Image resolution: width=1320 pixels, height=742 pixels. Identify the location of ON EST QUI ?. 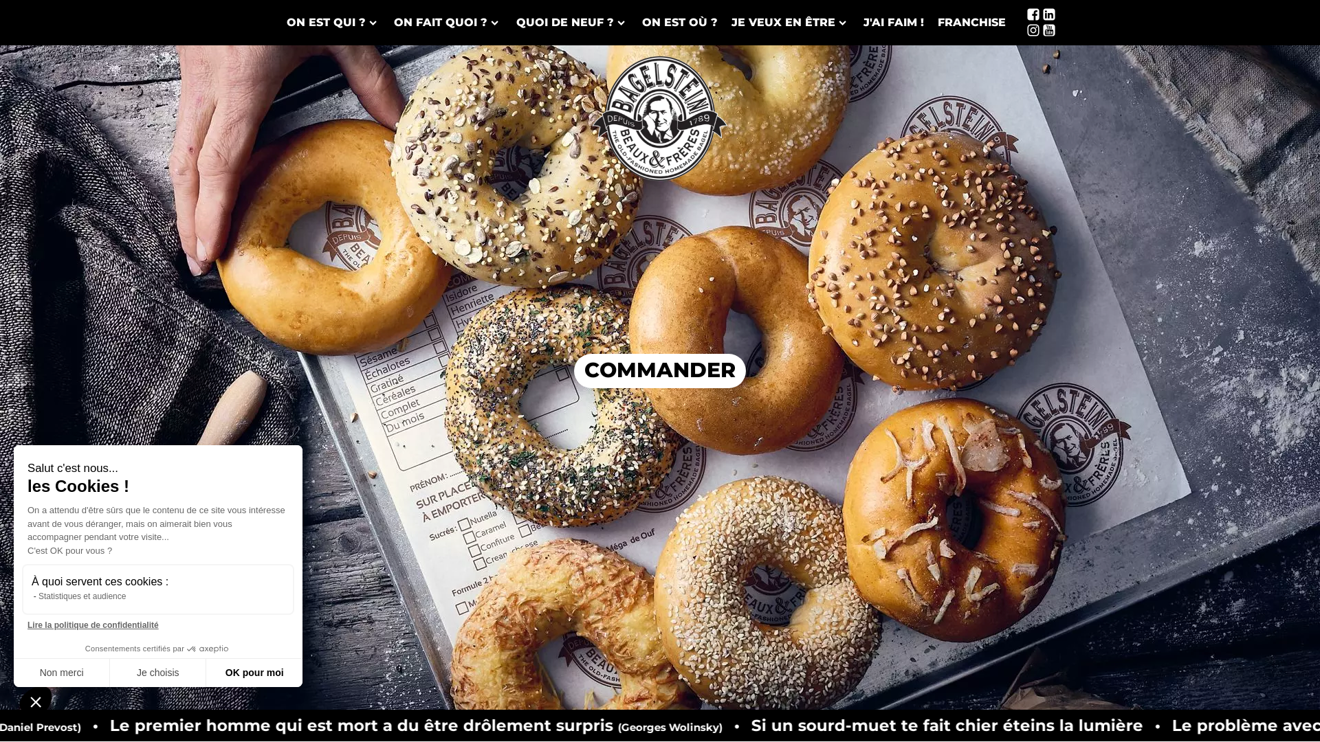
(333, 23).